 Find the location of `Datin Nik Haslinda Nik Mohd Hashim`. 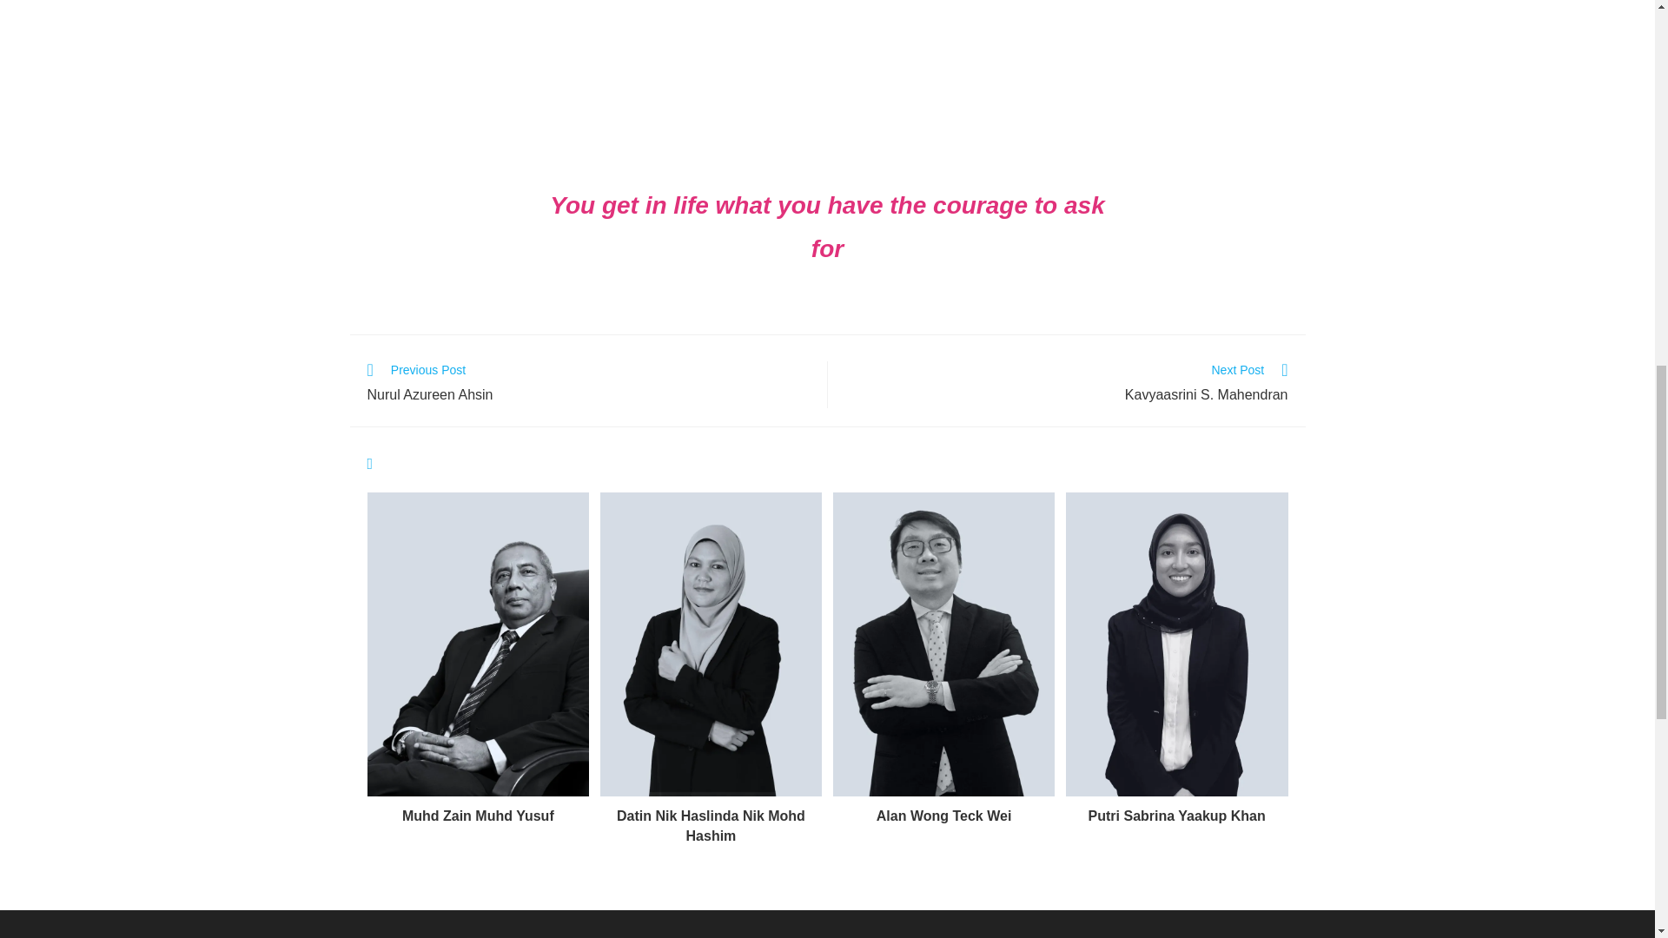

Datin Nik Haslinda Nik Mohd Hashim is located at coordinates (587, 384).